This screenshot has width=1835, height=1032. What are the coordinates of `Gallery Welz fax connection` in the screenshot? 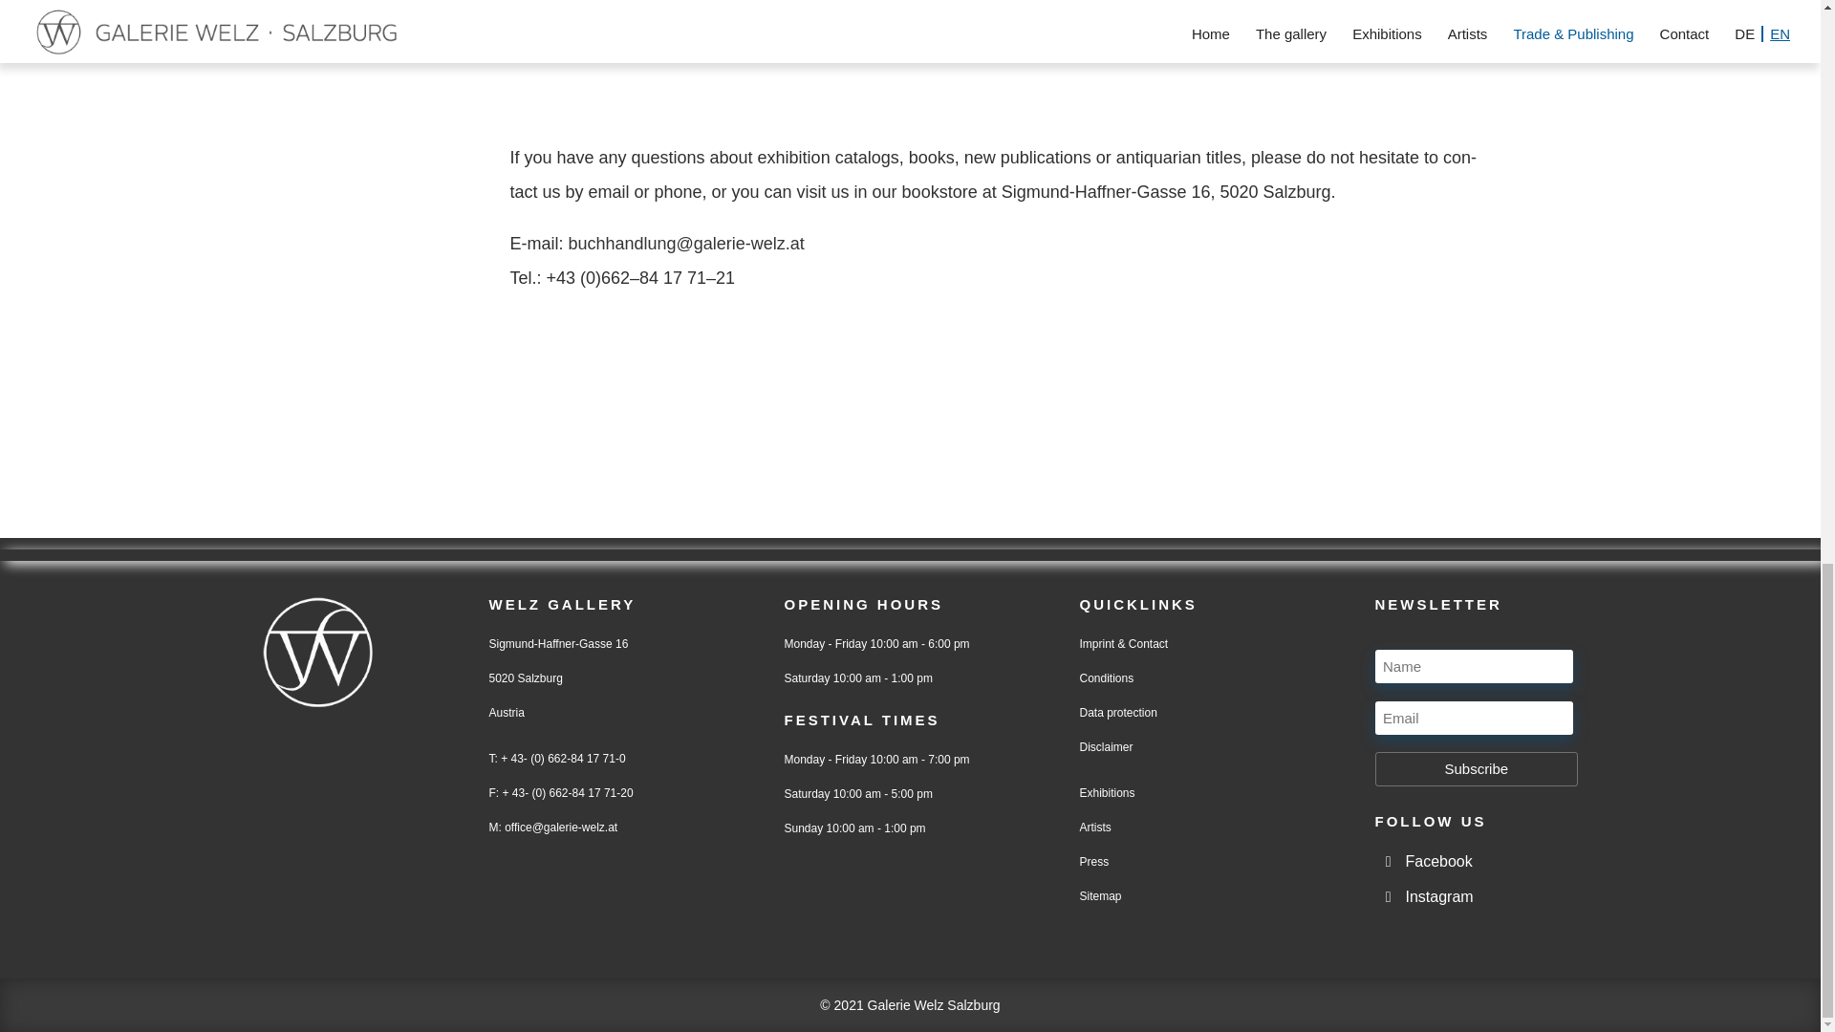 It's located at (566, 793).